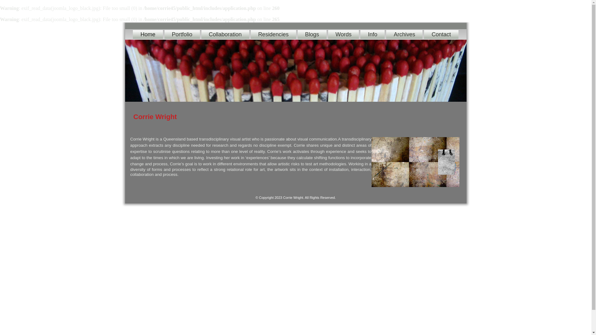 This screenshot has width=596, height=335. I want to click on Blogs, so click(312, 34).